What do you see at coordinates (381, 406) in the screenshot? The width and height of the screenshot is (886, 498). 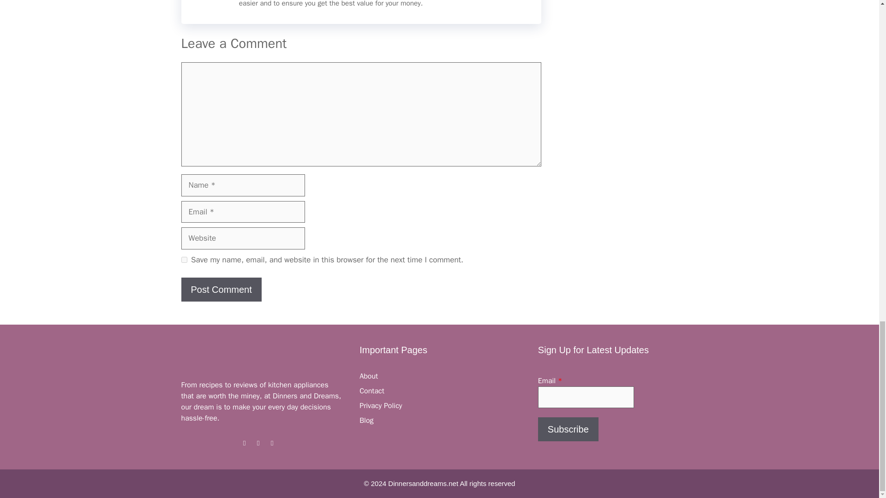 I see `Privacy Policy` at bounding box center [381, 406].